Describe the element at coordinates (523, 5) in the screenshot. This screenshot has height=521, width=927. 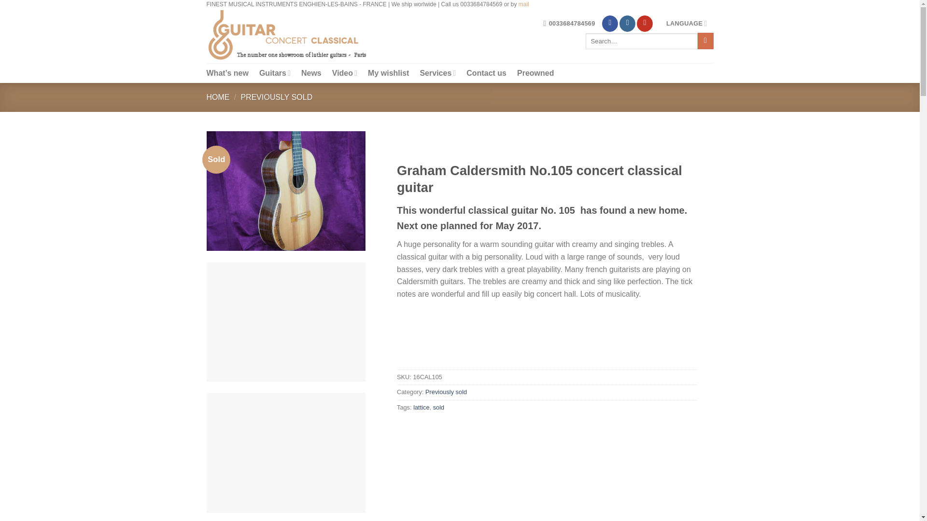
I see `mail` at that location.